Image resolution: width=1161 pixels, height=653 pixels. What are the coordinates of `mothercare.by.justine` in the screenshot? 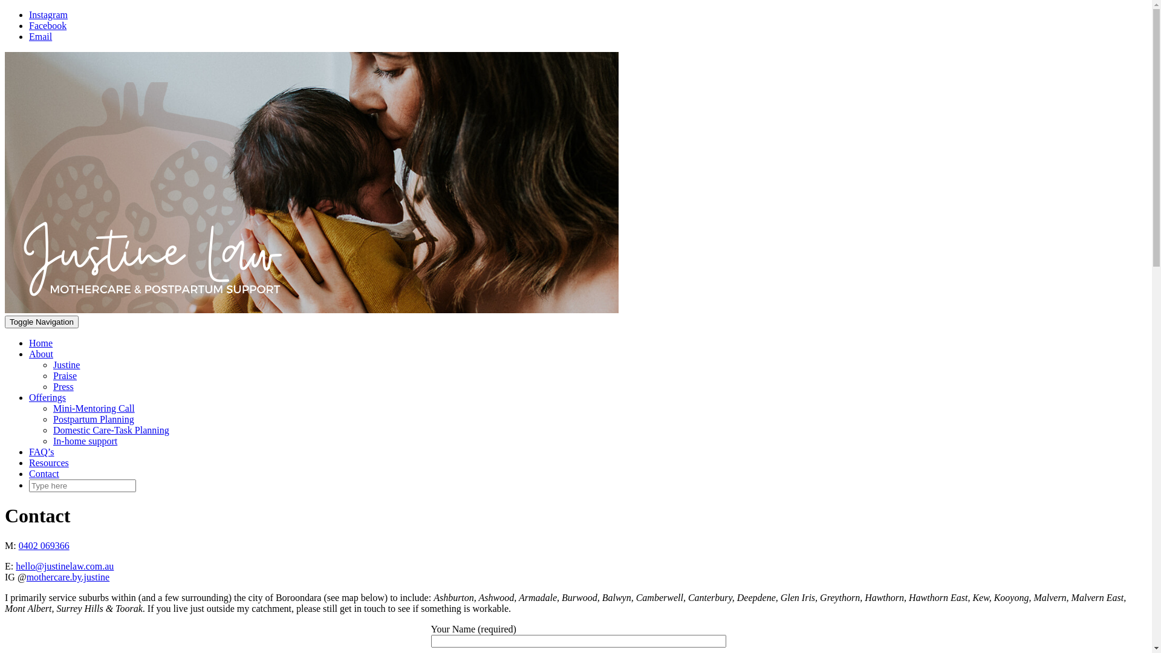 It's located at (68, 577).